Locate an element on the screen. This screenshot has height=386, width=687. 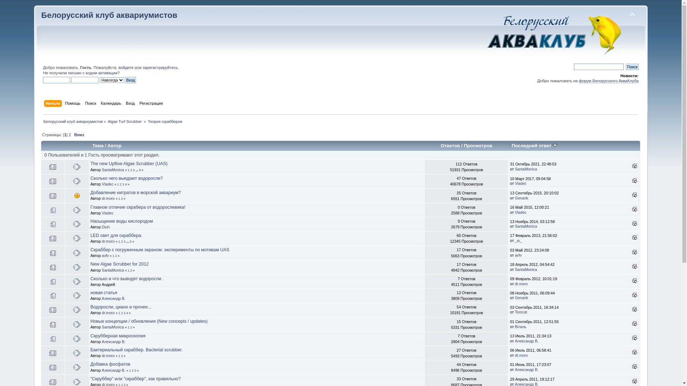
5 is located at coordinates (131, 242).